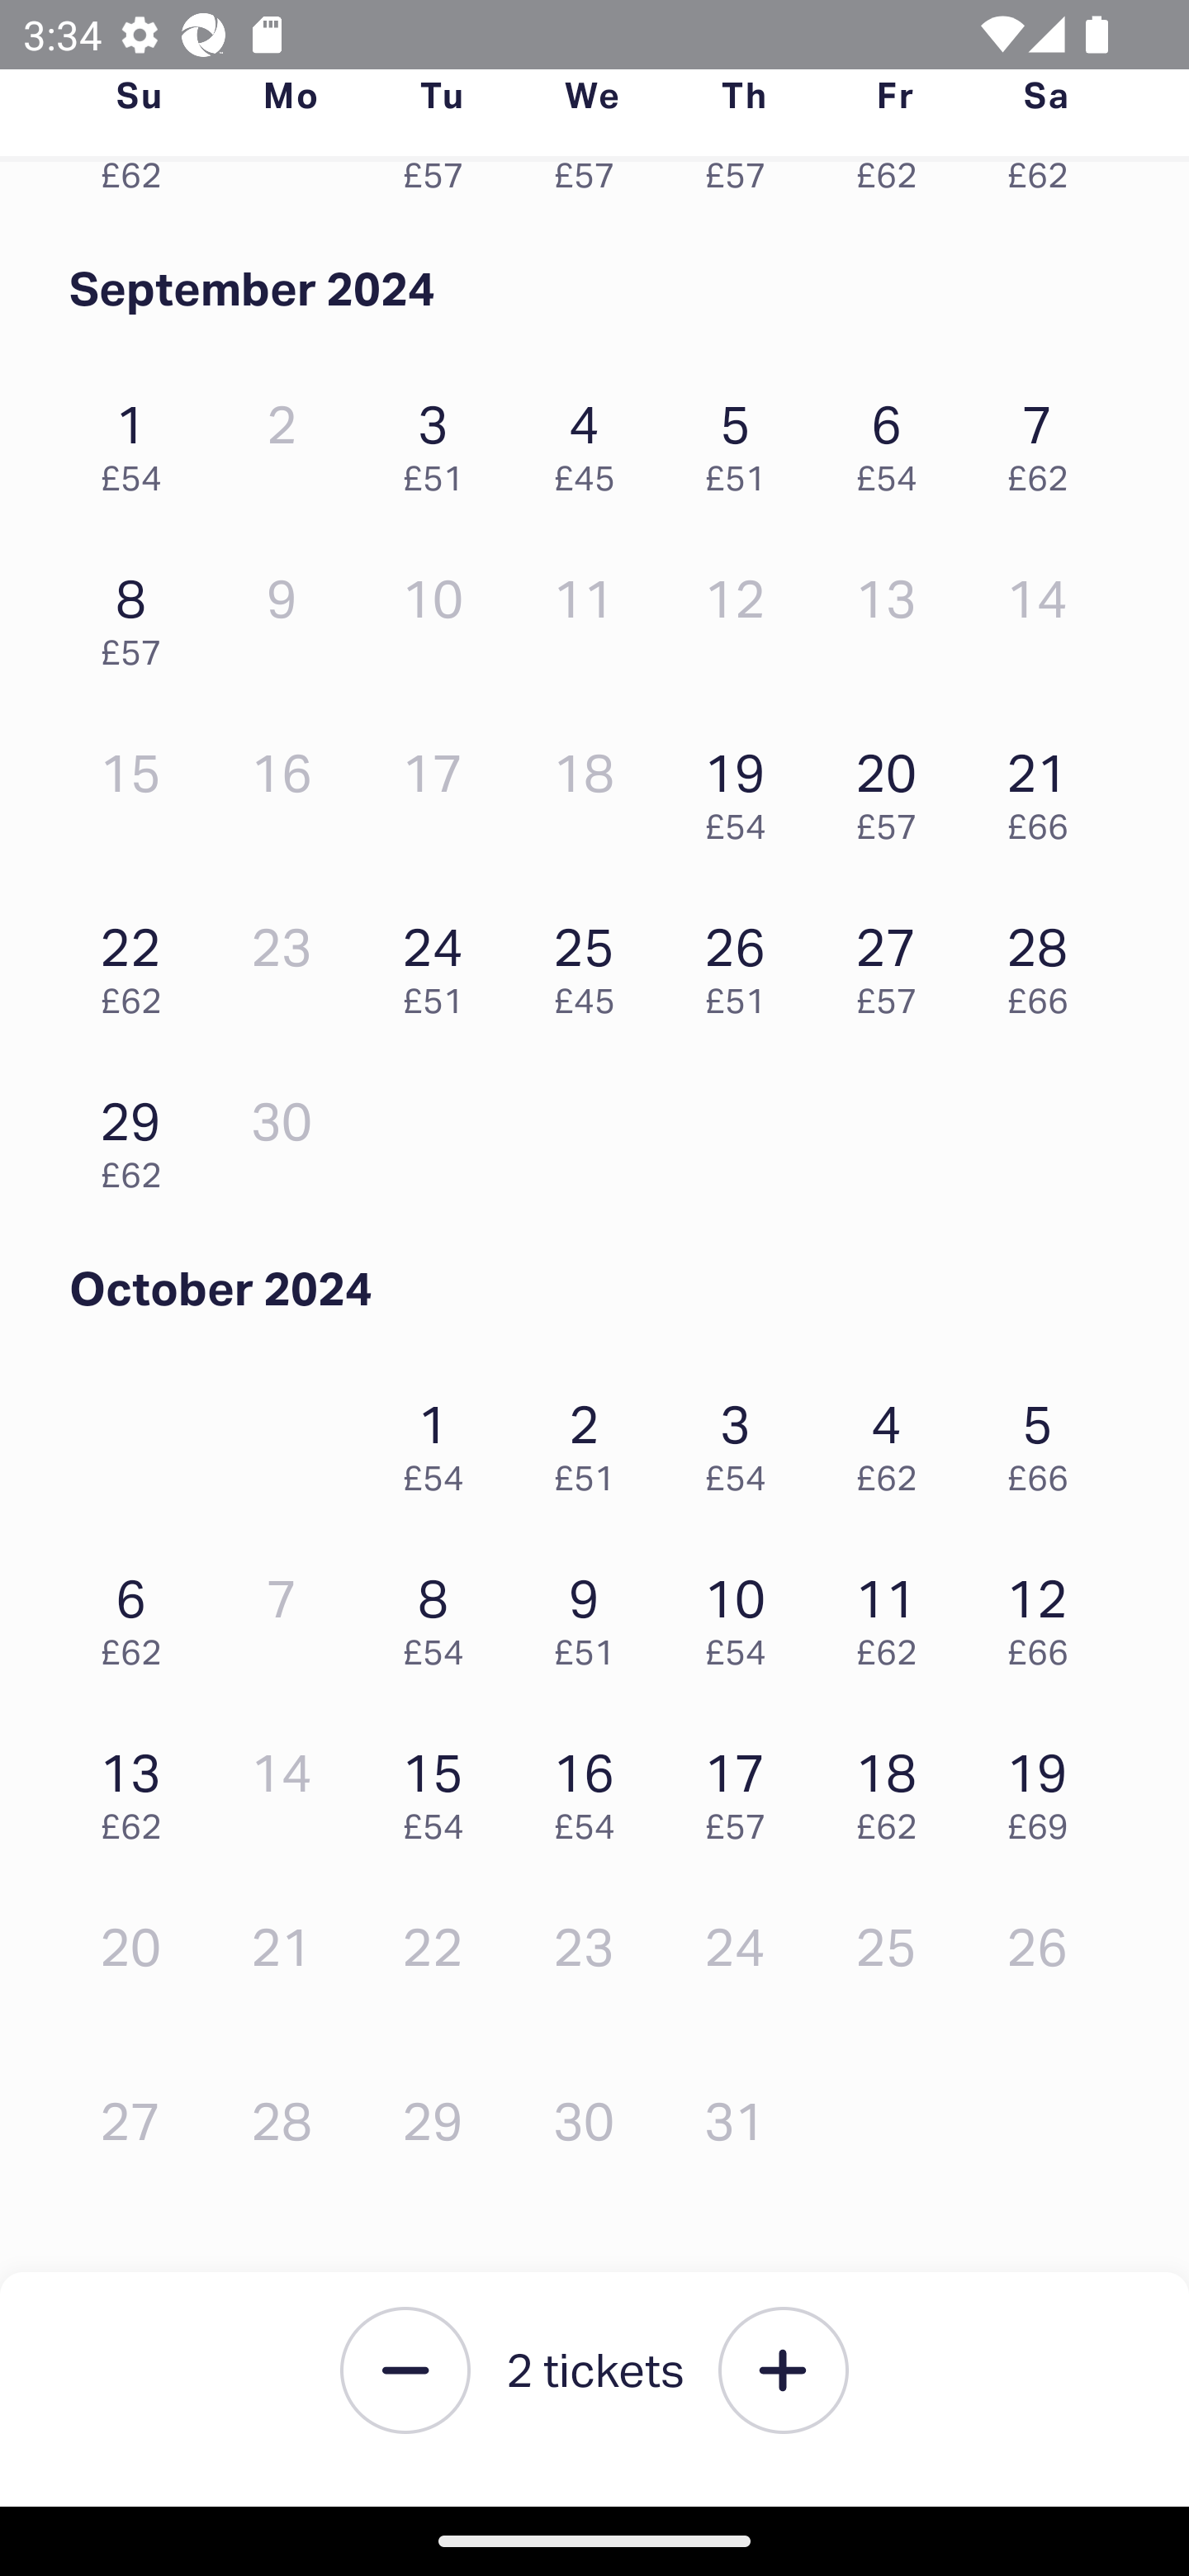  Describe the element at coordinates (139, 614) in the screenshot. I see `8 £57` at that location.